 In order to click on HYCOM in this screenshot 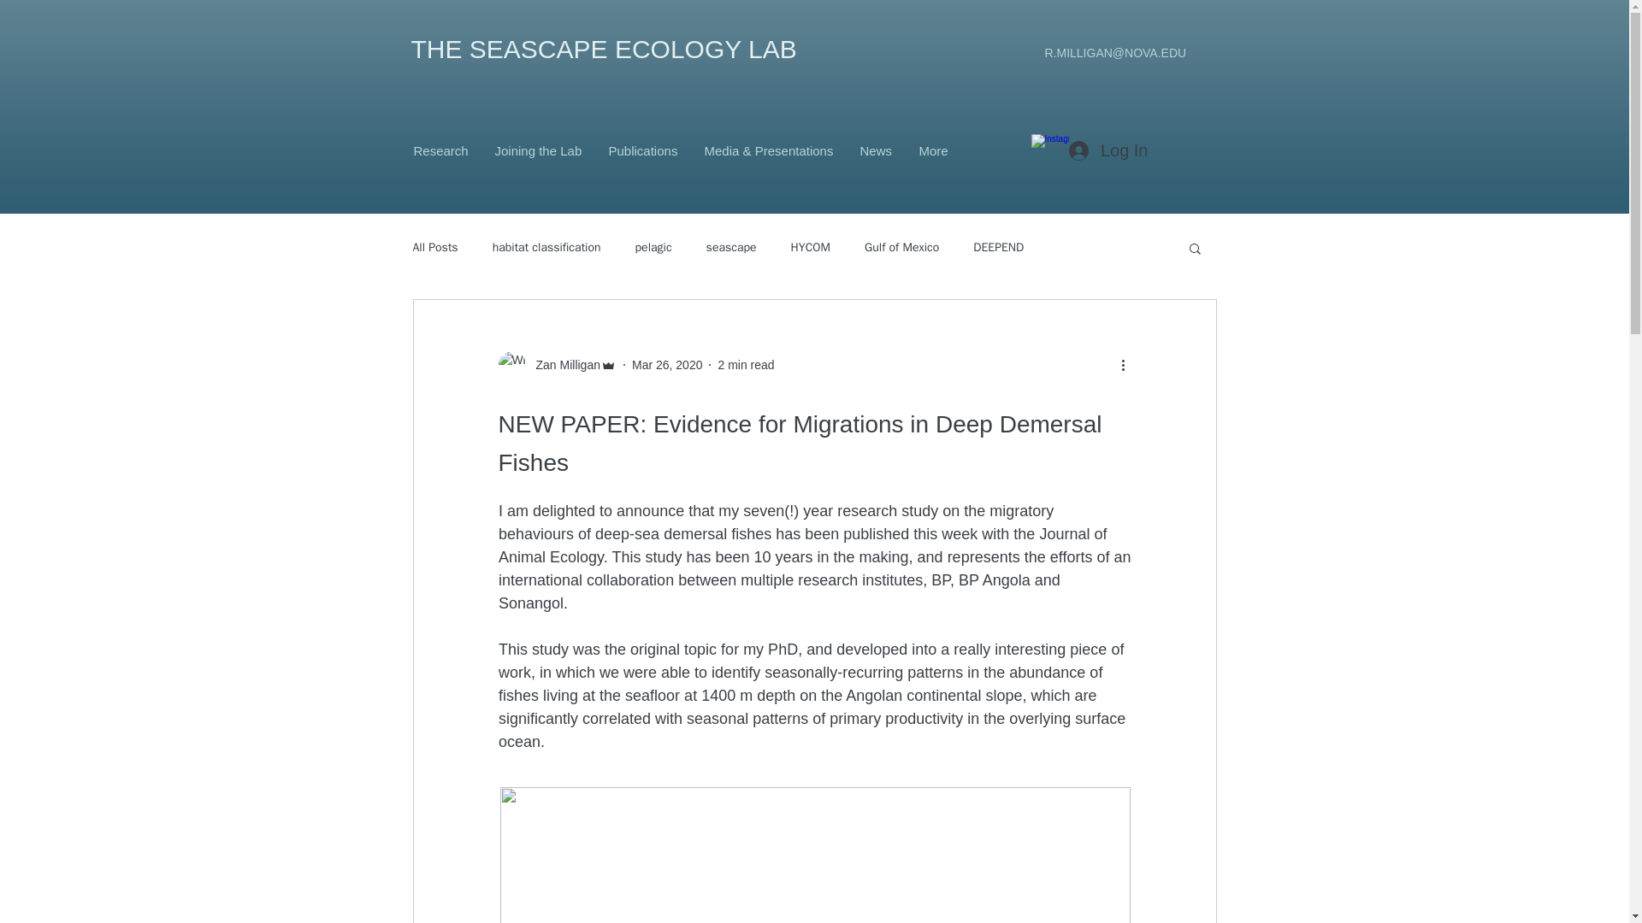, I will do `click(811, 248)`.